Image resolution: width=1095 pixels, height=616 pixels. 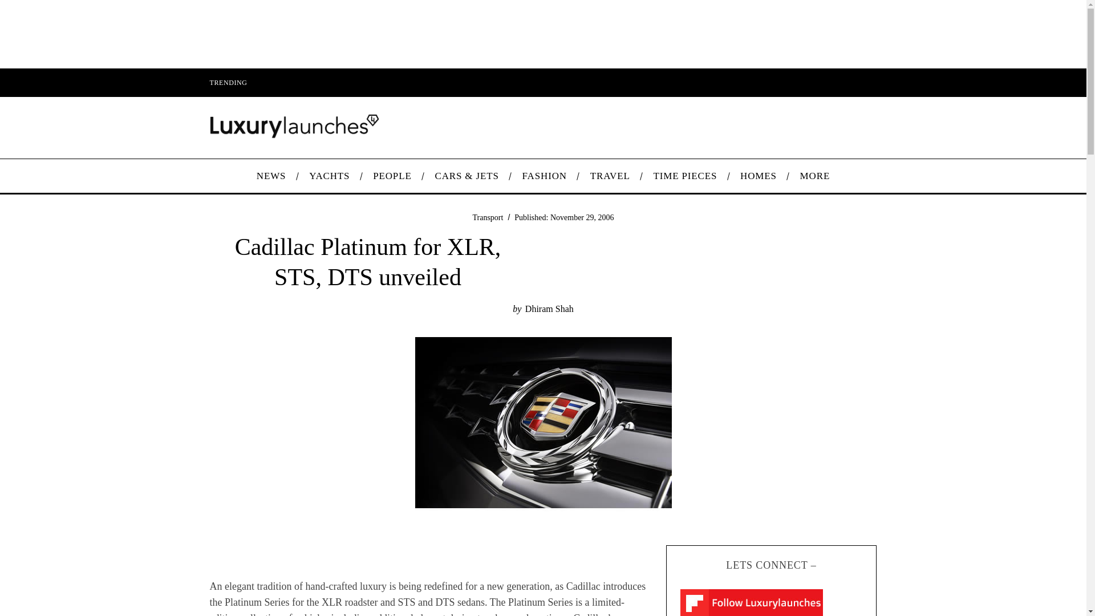 What do you see at coordinates (550, 309) in the screenshot?
I see `Dhiram Shah` at bounding box center [550, 309].